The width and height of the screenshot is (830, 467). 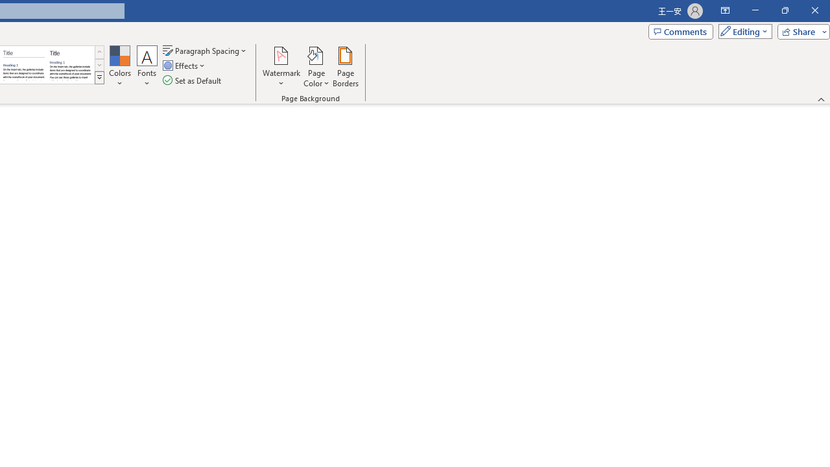 What do you see at coordinates (99, 78) in the screenshot?
I see `Style Set` at bounding box center [99, 78].